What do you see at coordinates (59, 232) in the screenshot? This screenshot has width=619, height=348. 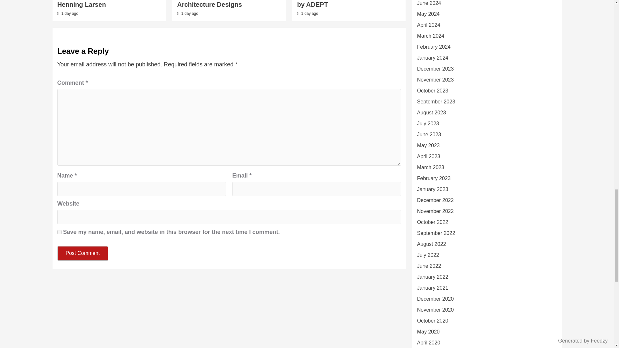 I see `yes` at bounding box center [59, 232].